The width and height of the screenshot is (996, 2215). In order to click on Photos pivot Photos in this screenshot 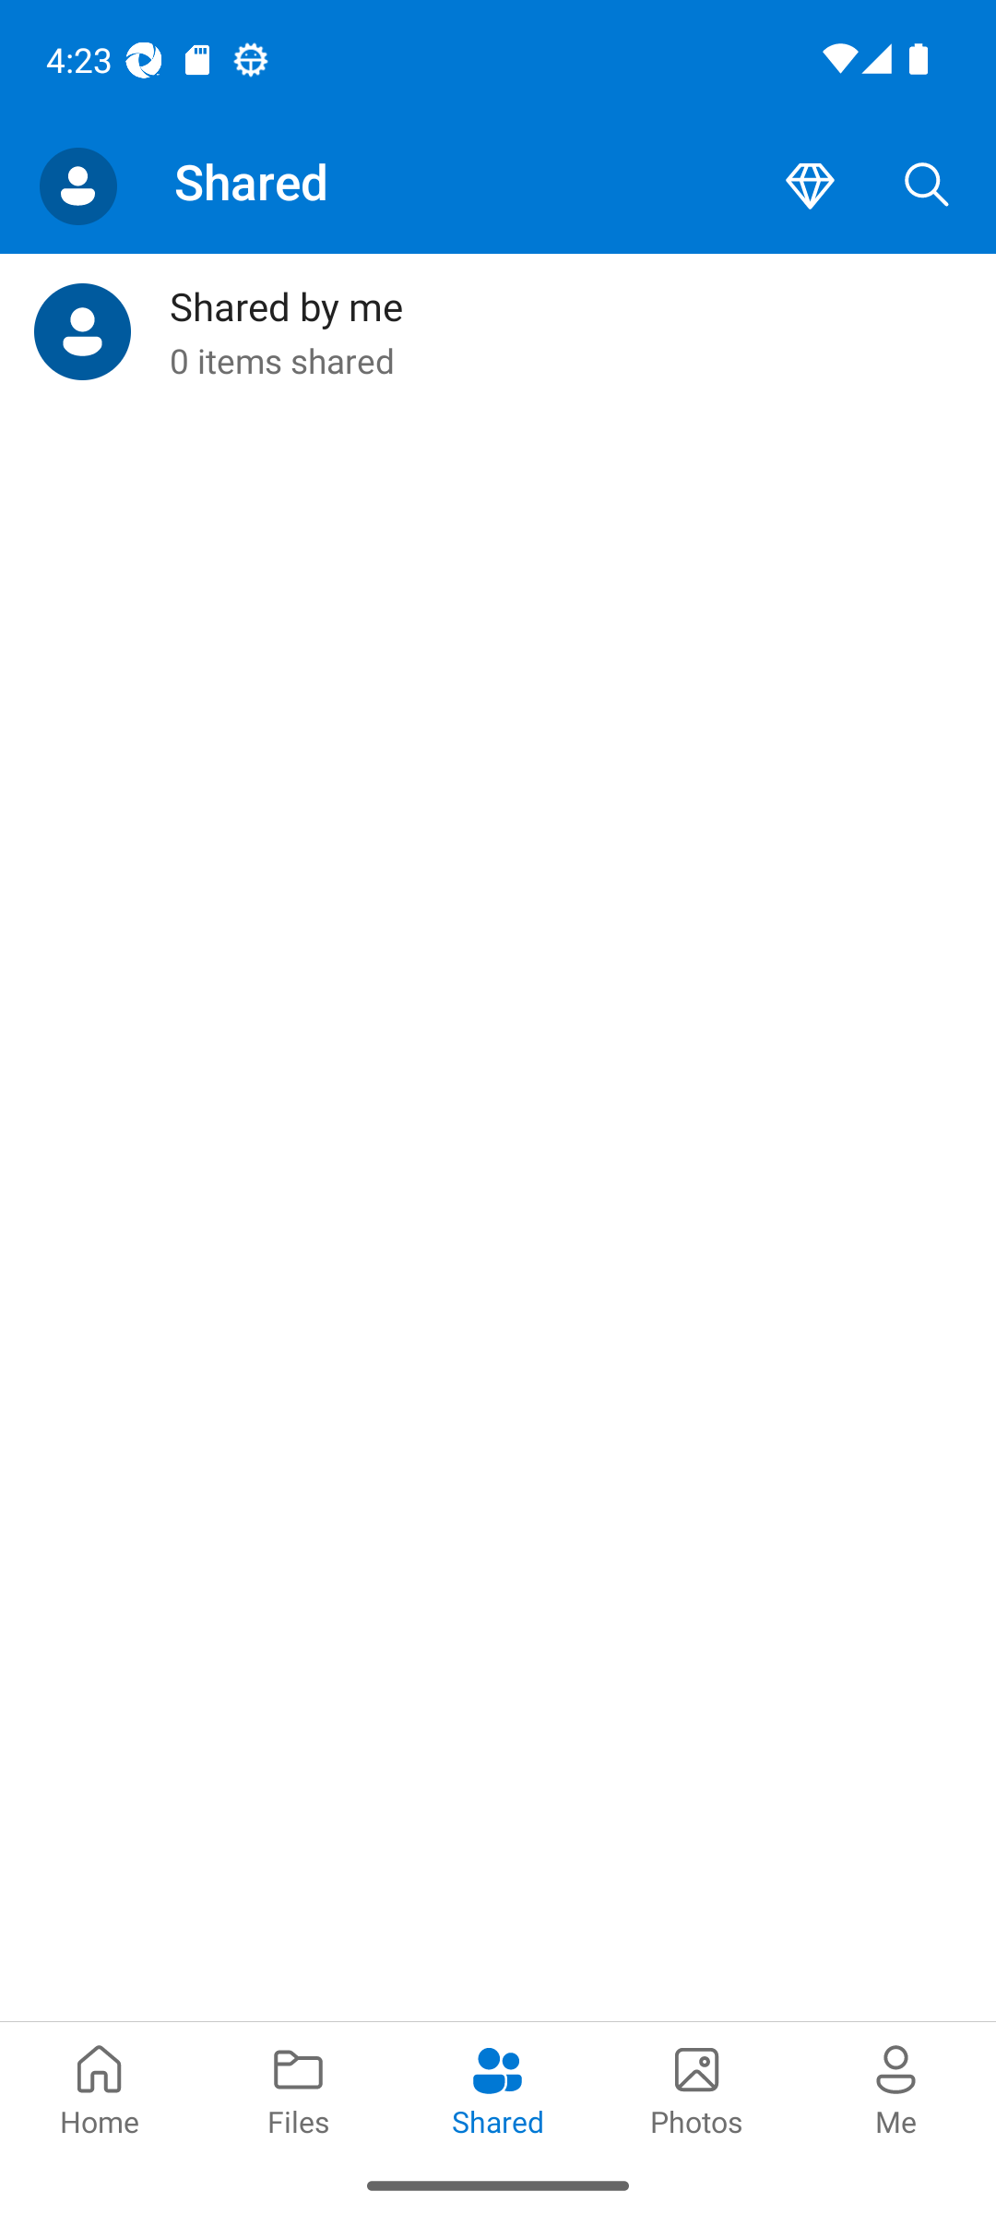, I will do `click(697, 2088)`.